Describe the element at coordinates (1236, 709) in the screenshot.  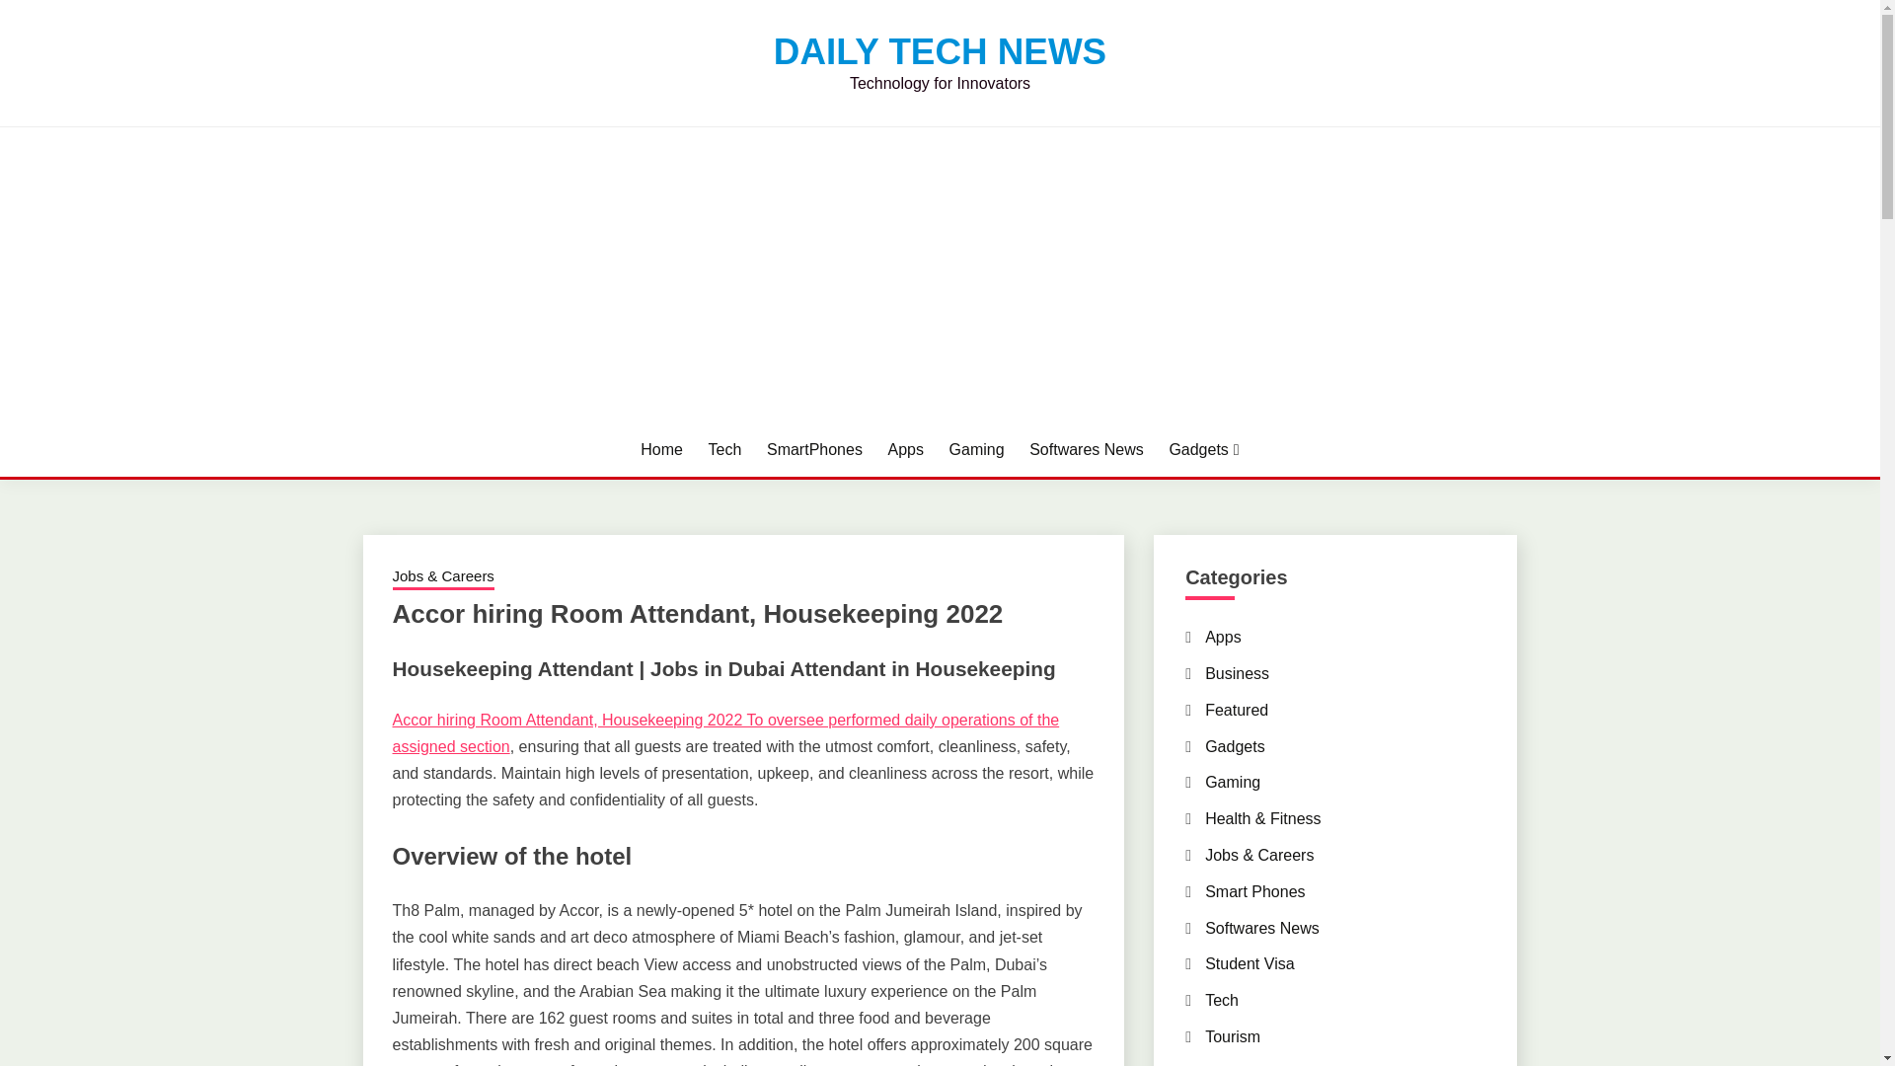
I see `Featured` at that location.